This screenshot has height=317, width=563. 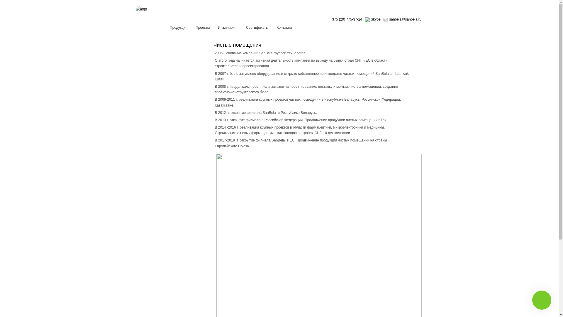 I want to click on Skype, so click(x=376, y=19).